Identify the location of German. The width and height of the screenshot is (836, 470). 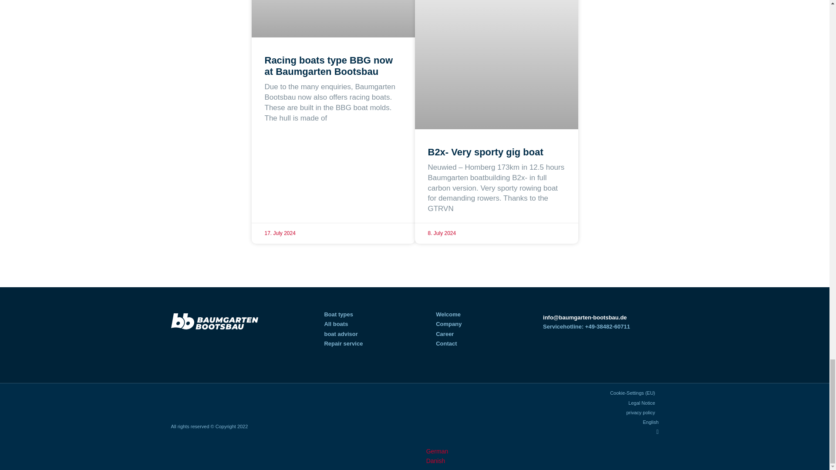
(433, 451).